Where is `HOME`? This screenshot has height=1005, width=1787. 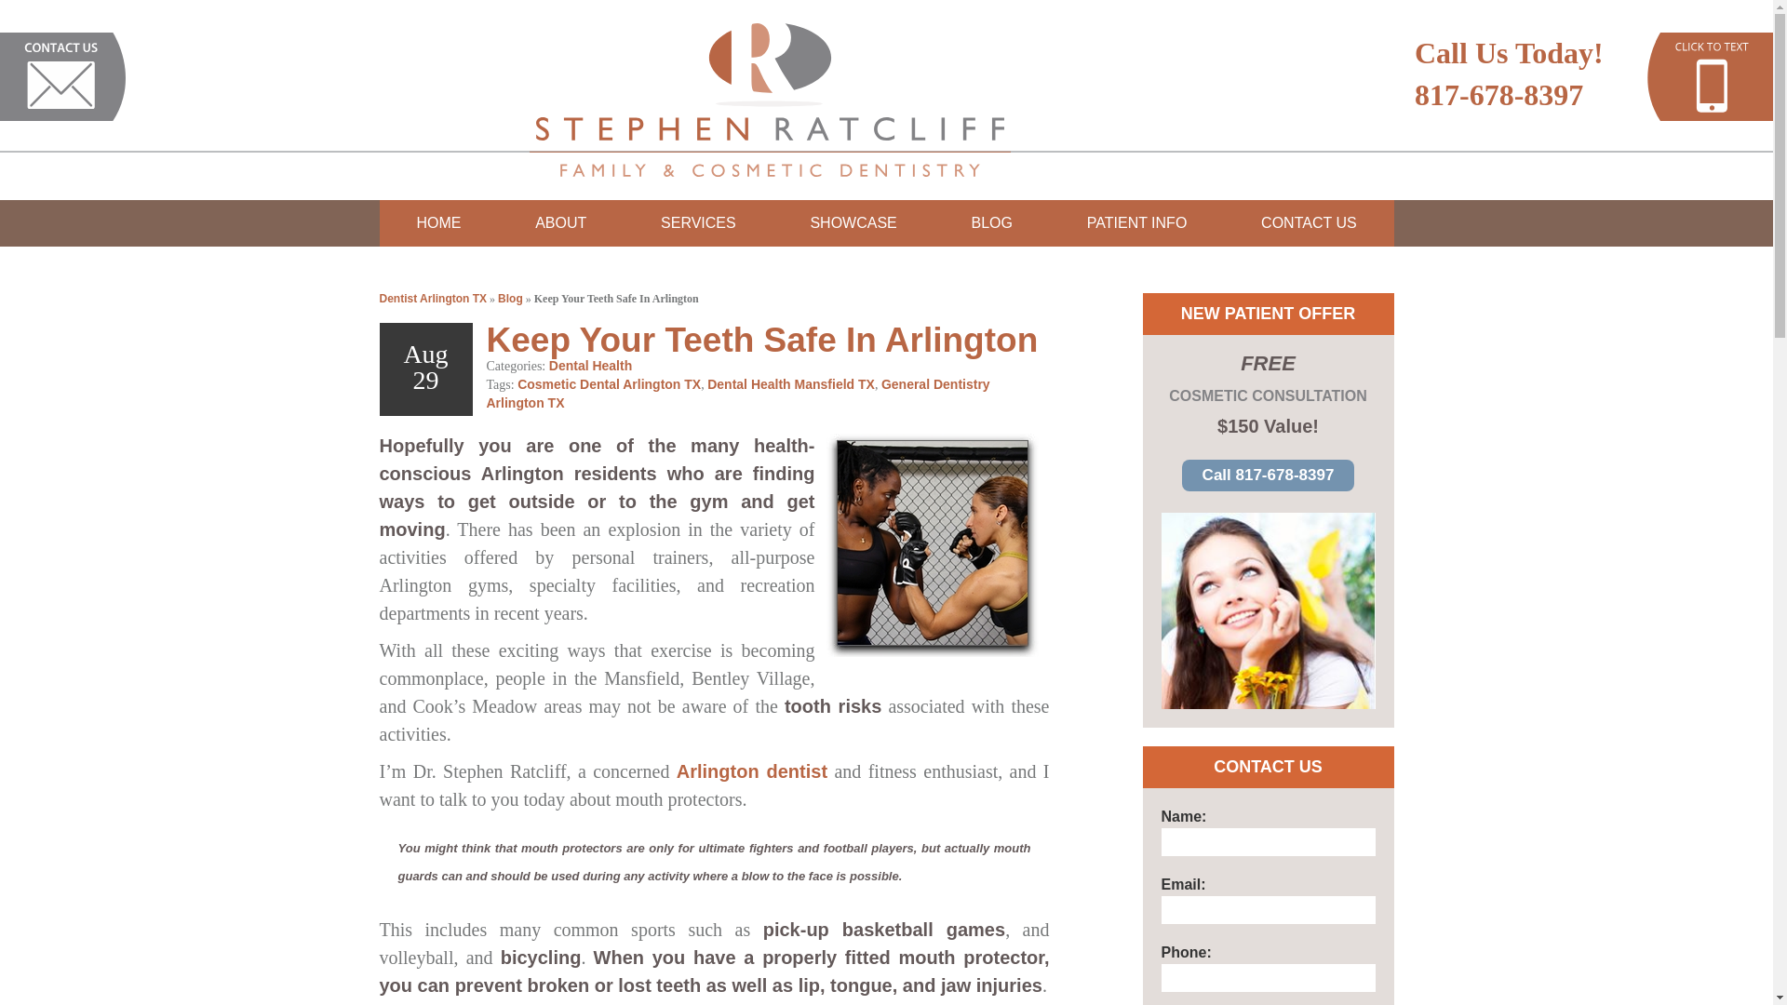 HOME is located at coordinates (438, 222).